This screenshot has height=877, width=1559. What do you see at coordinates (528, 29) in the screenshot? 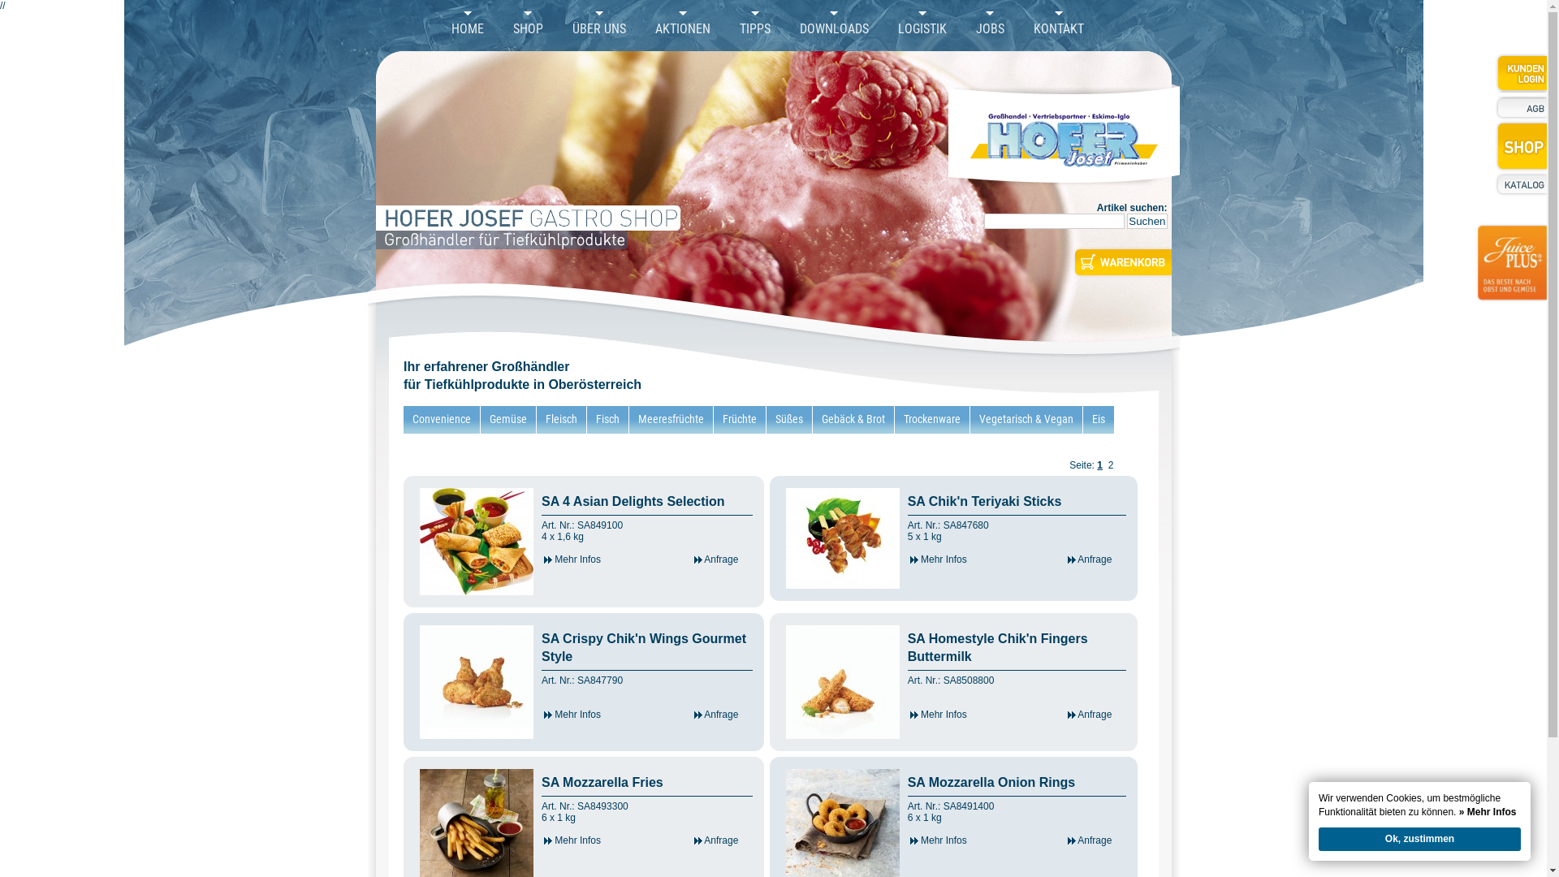
I see `SHOP` at bounding box center [528, 29].